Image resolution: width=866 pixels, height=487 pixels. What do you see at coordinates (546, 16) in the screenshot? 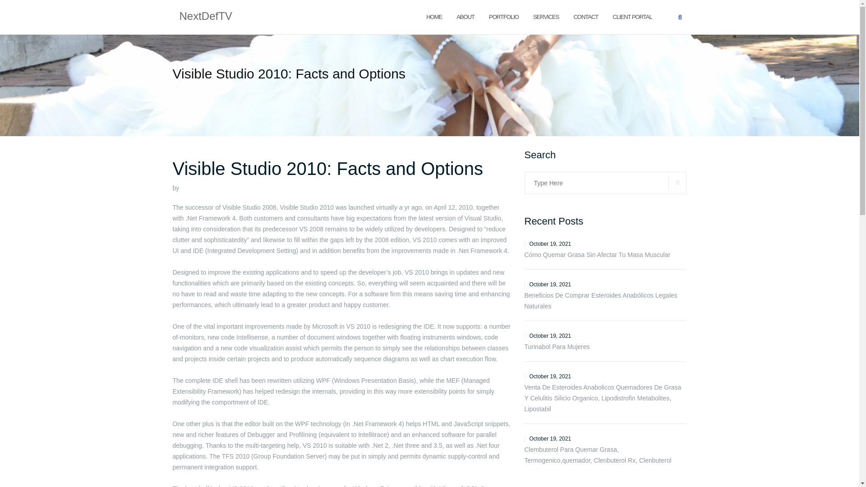
I see `Services` at bounding box center [546, 16].